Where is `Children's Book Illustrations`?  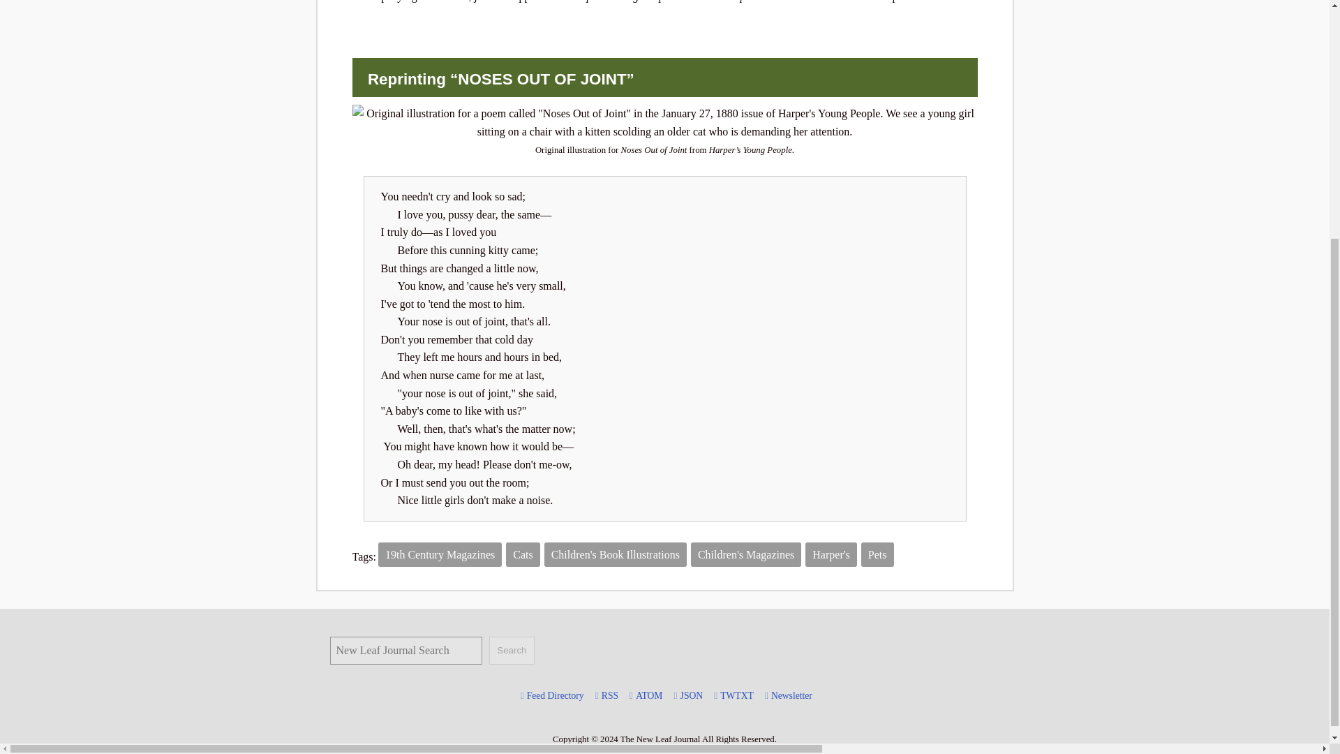 Children's Book Illustrations is located at coordinates (615, 554).